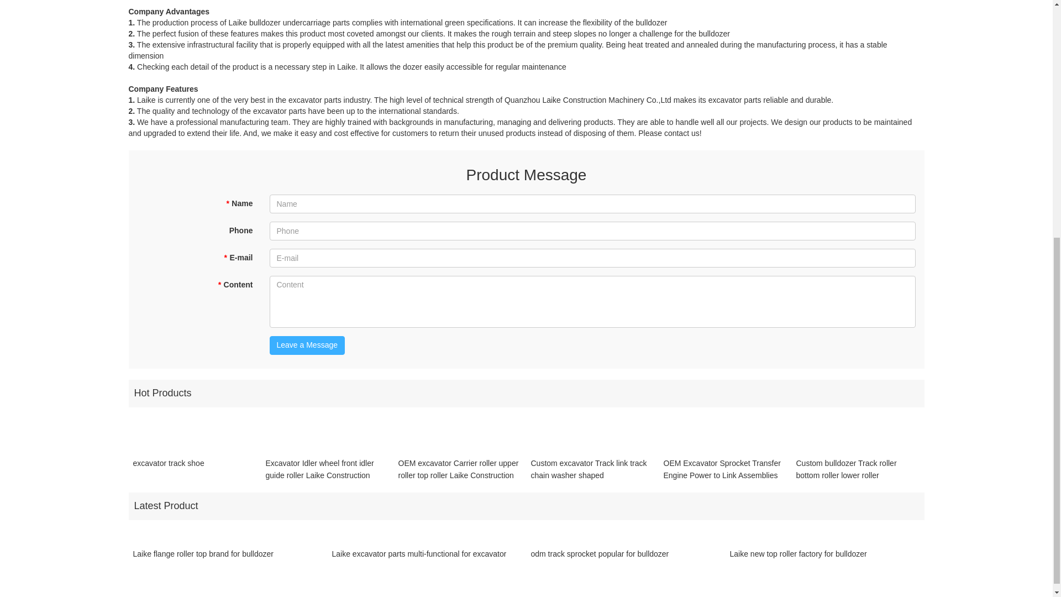  Describe the element at coordinates (203, 559) in the screenshot. I see `Laike flange roller top brand for bulldozer` at that location.